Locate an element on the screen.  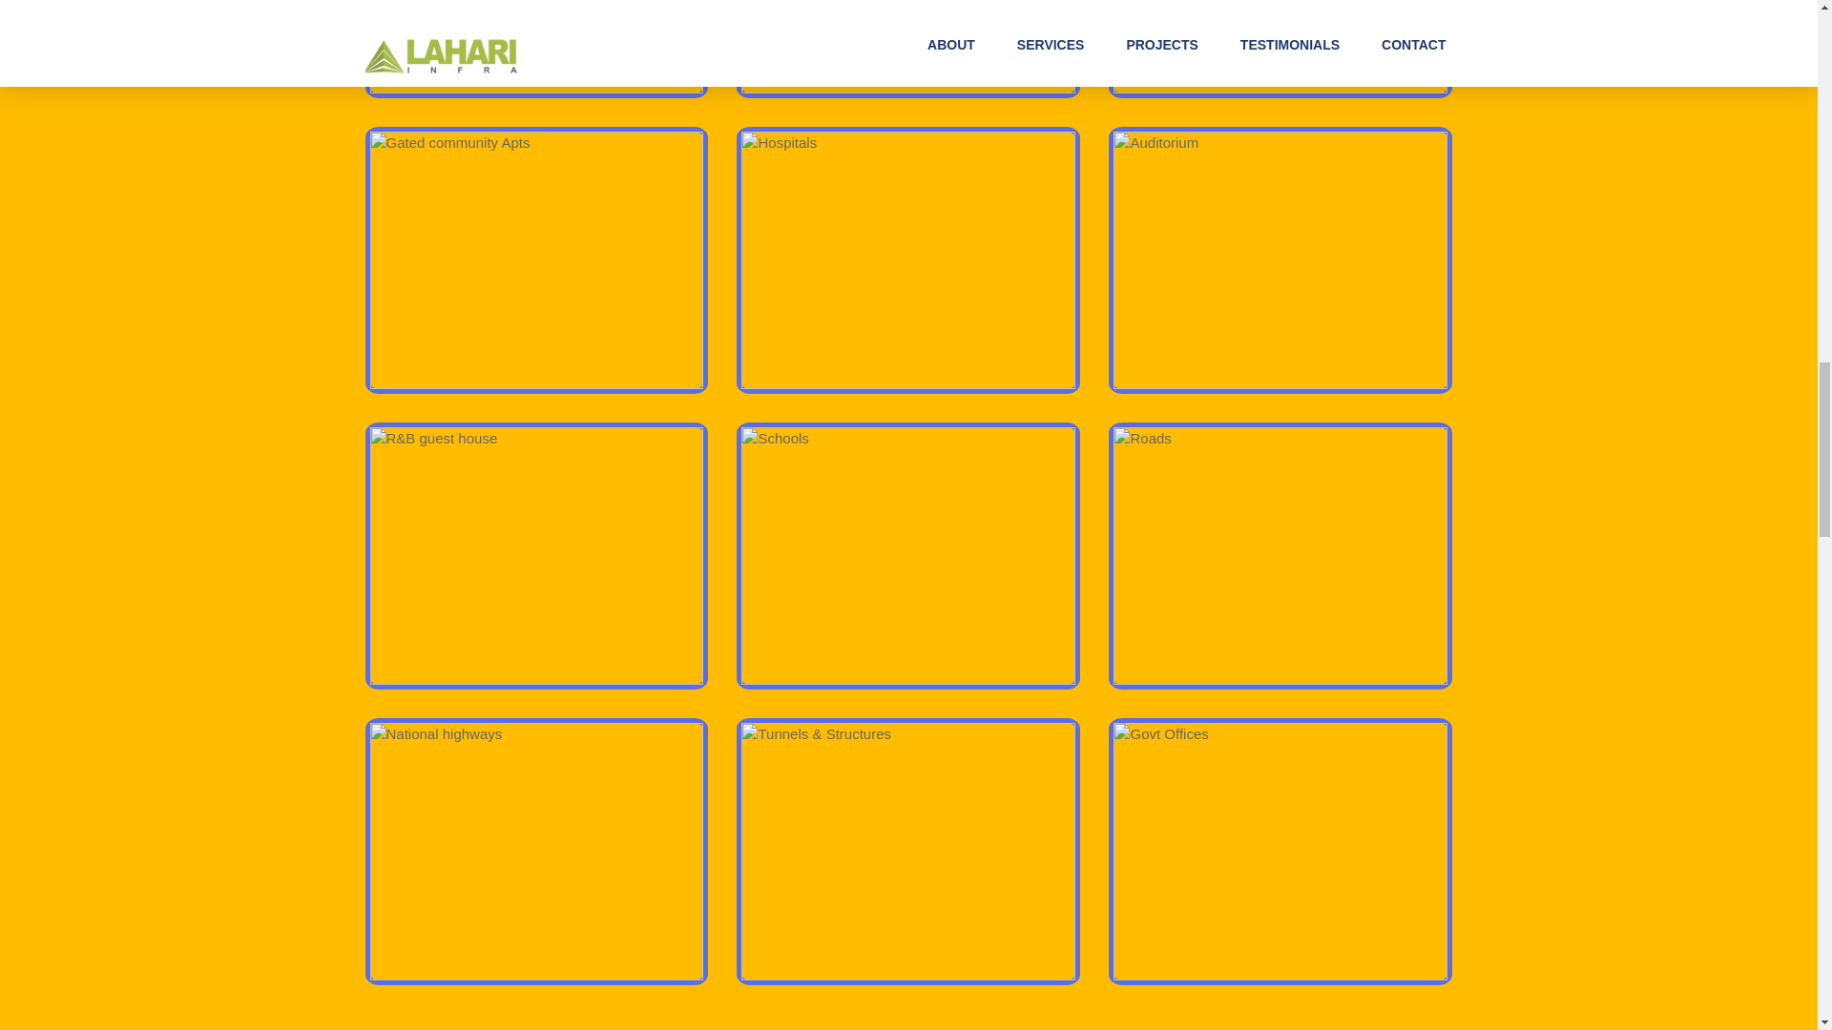
Govt Offices is located at coordinates (1280, 852).